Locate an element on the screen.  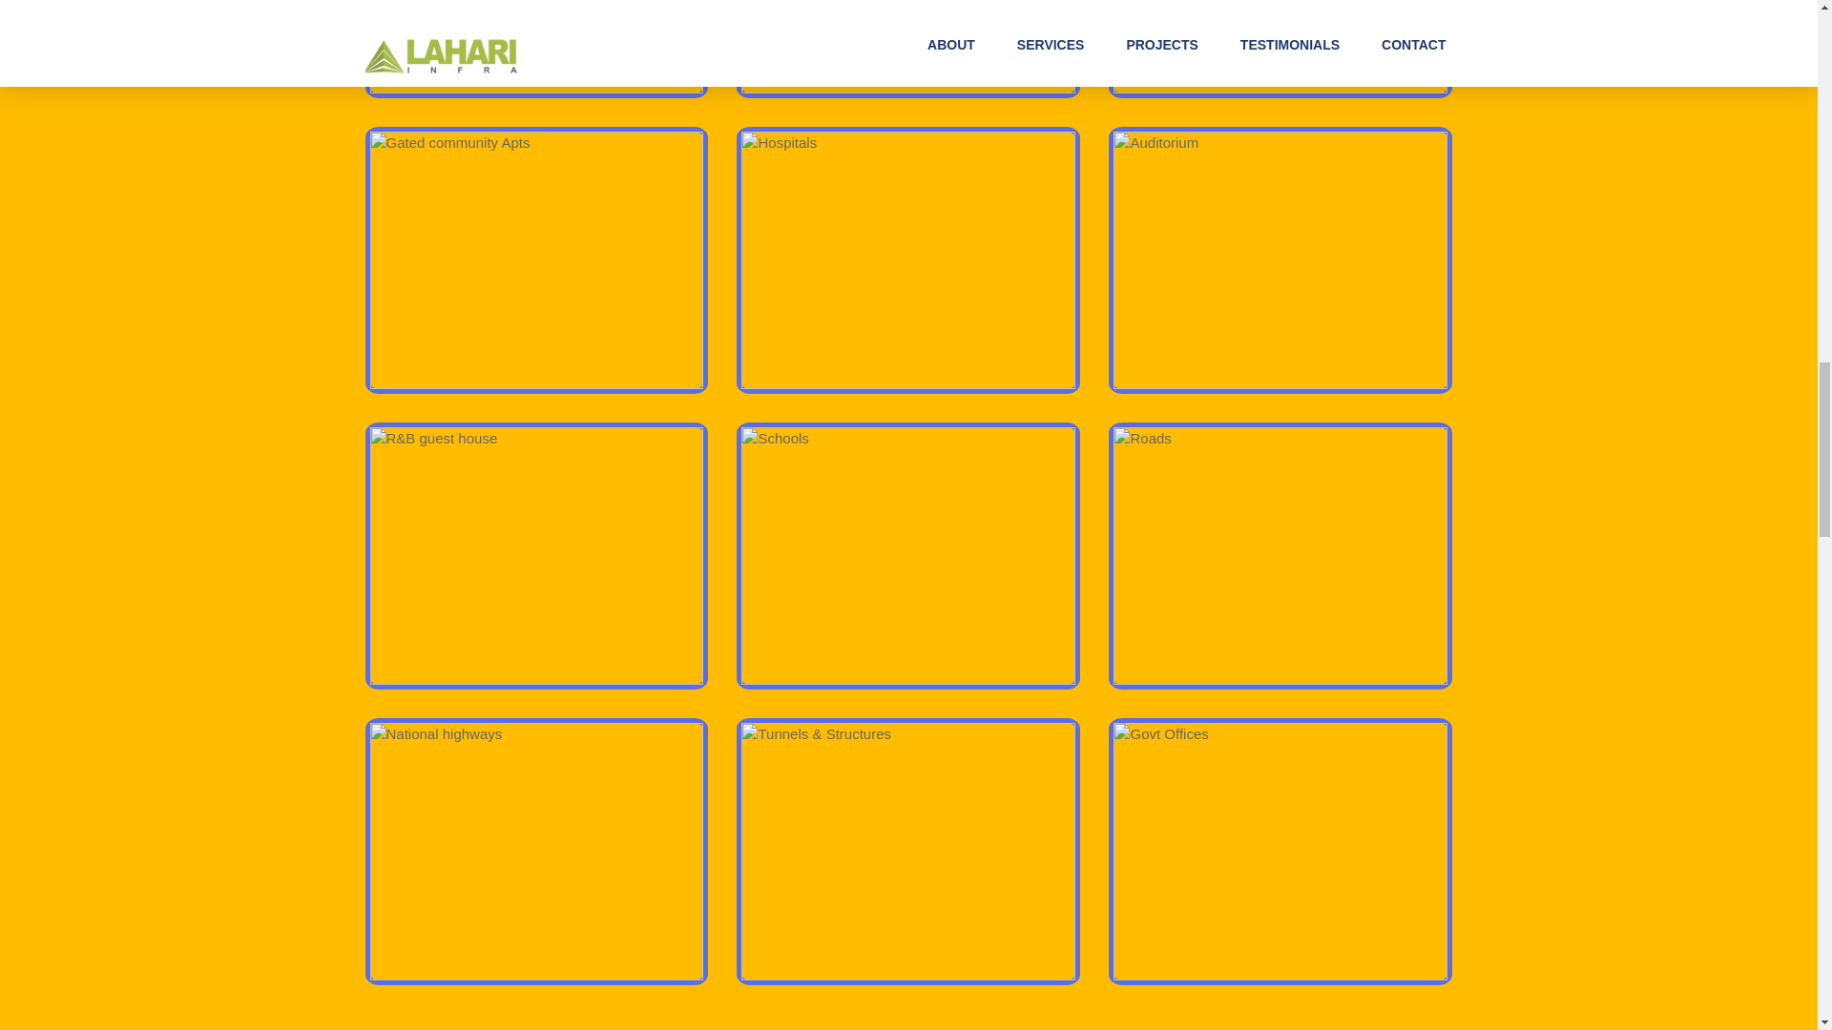
Govt Offices is located at coordinates (1280, 852).